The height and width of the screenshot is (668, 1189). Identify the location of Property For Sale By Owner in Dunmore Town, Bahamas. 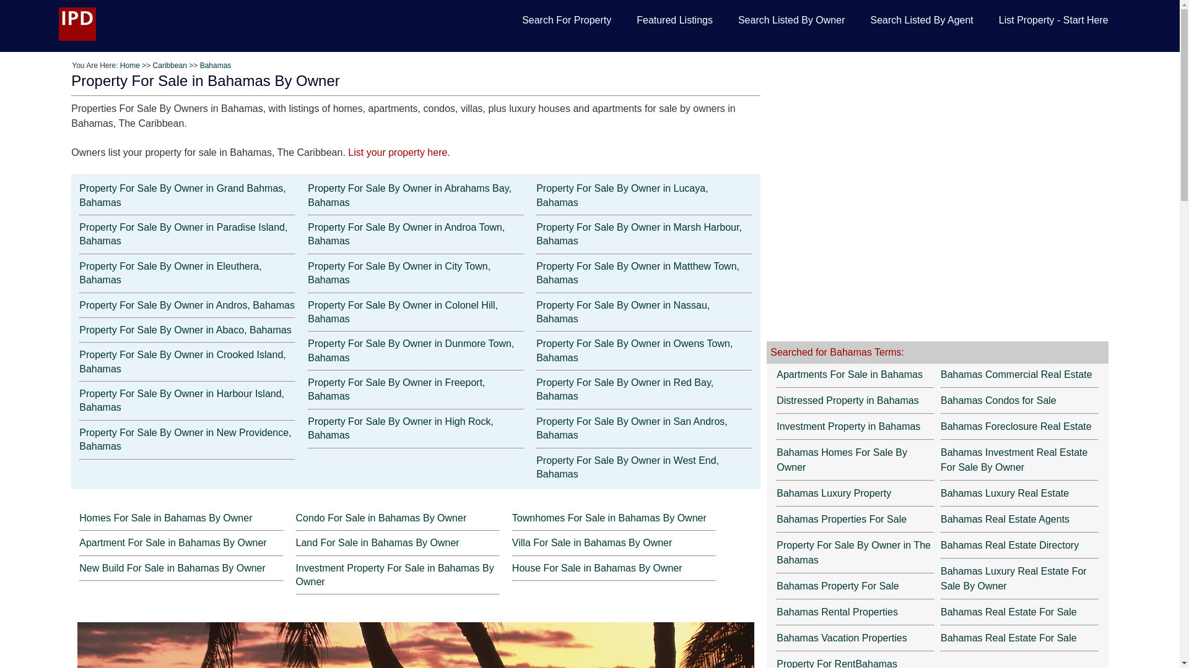
(411, 350).